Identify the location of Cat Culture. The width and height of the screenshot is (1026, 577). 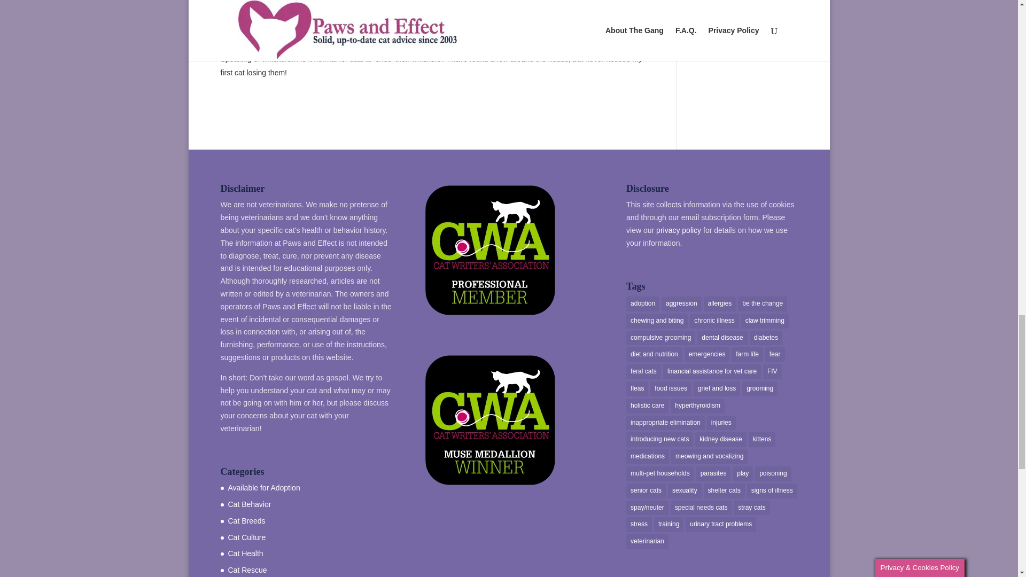
(247, 537).